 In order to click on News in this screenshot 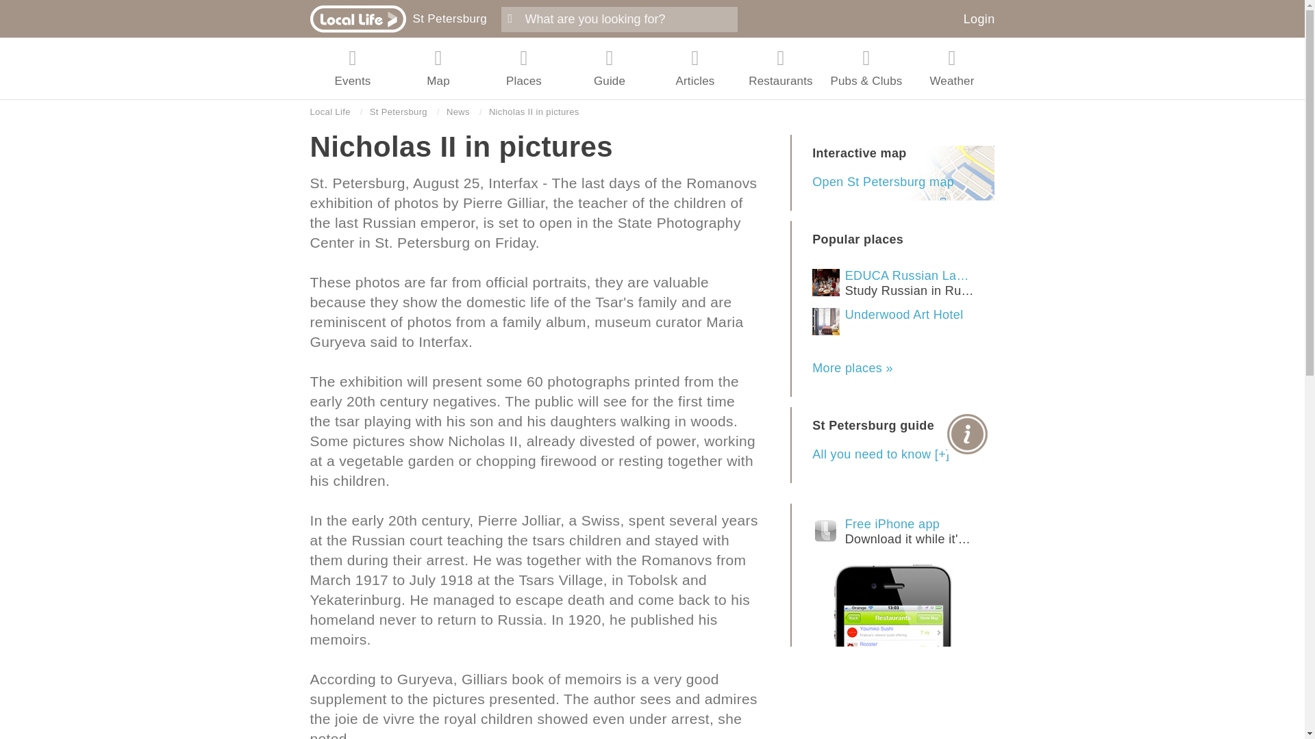, I will do `click(892, 283)`.